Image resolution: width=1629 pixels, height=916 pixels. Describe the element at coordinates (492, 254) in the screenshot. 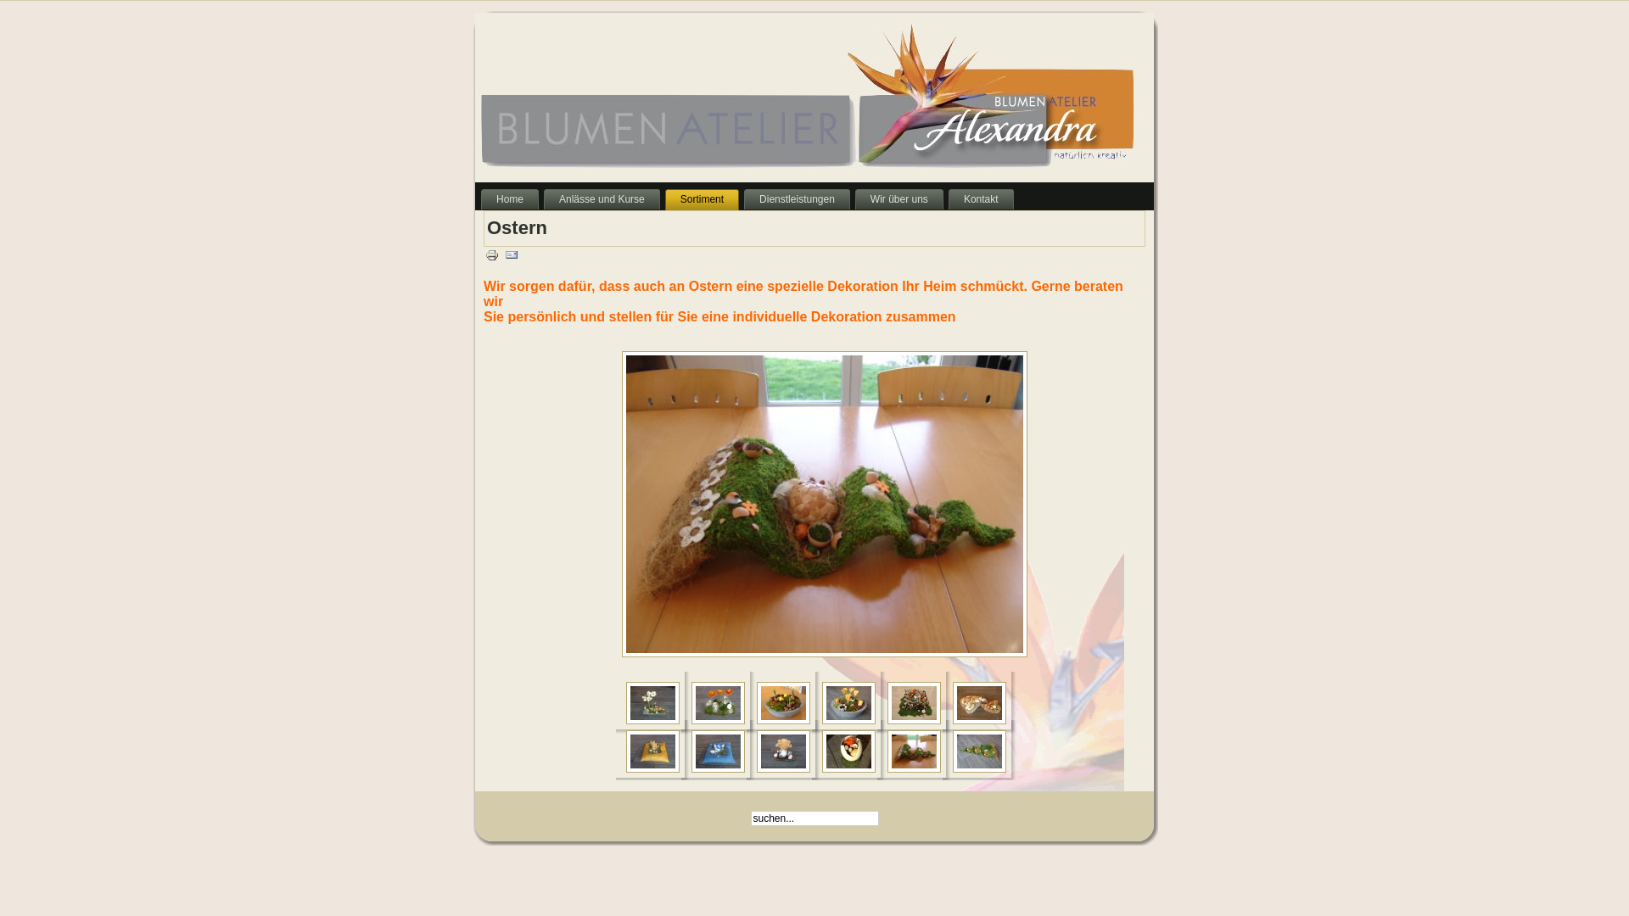

I see `Drucken` at that location.